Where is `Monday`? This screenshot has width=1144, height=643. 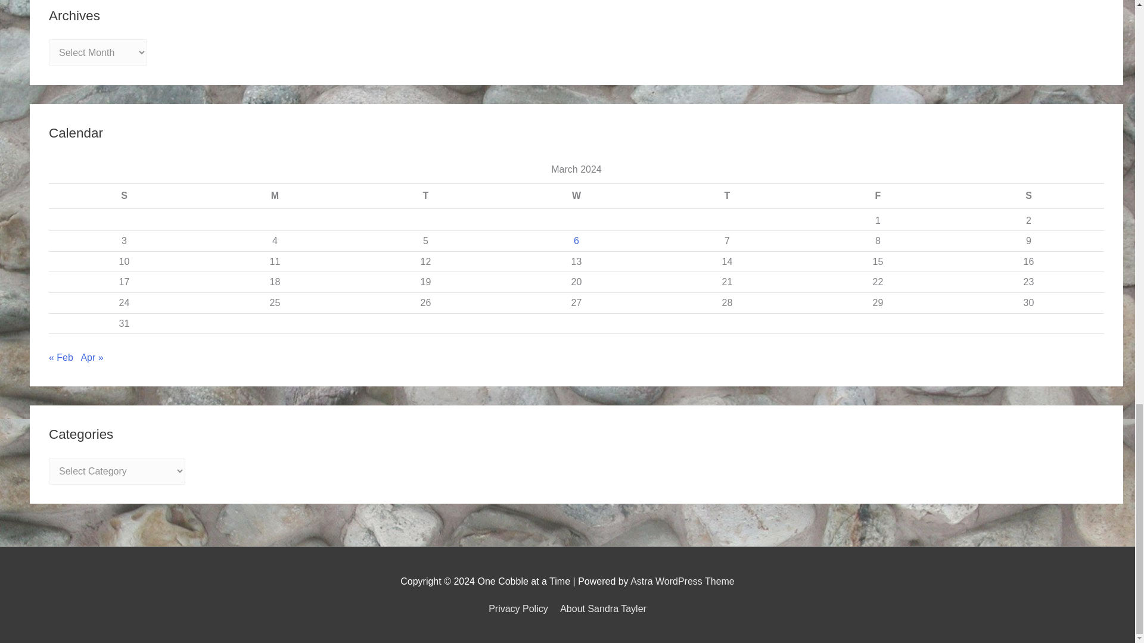
Monday is located at coordinates (274, 195).